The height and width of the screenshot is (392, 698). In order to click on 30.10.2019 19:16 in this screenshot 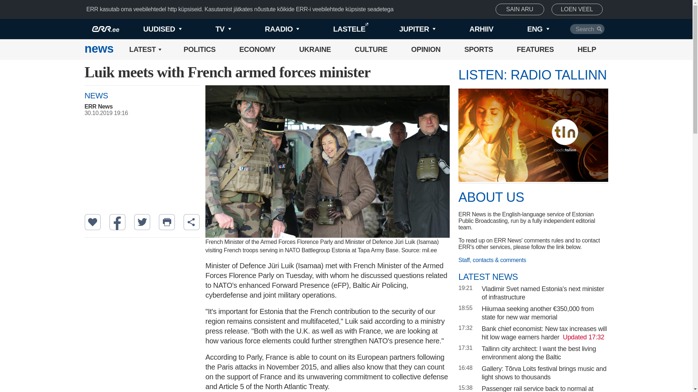, I will do `click(145, 113)`.